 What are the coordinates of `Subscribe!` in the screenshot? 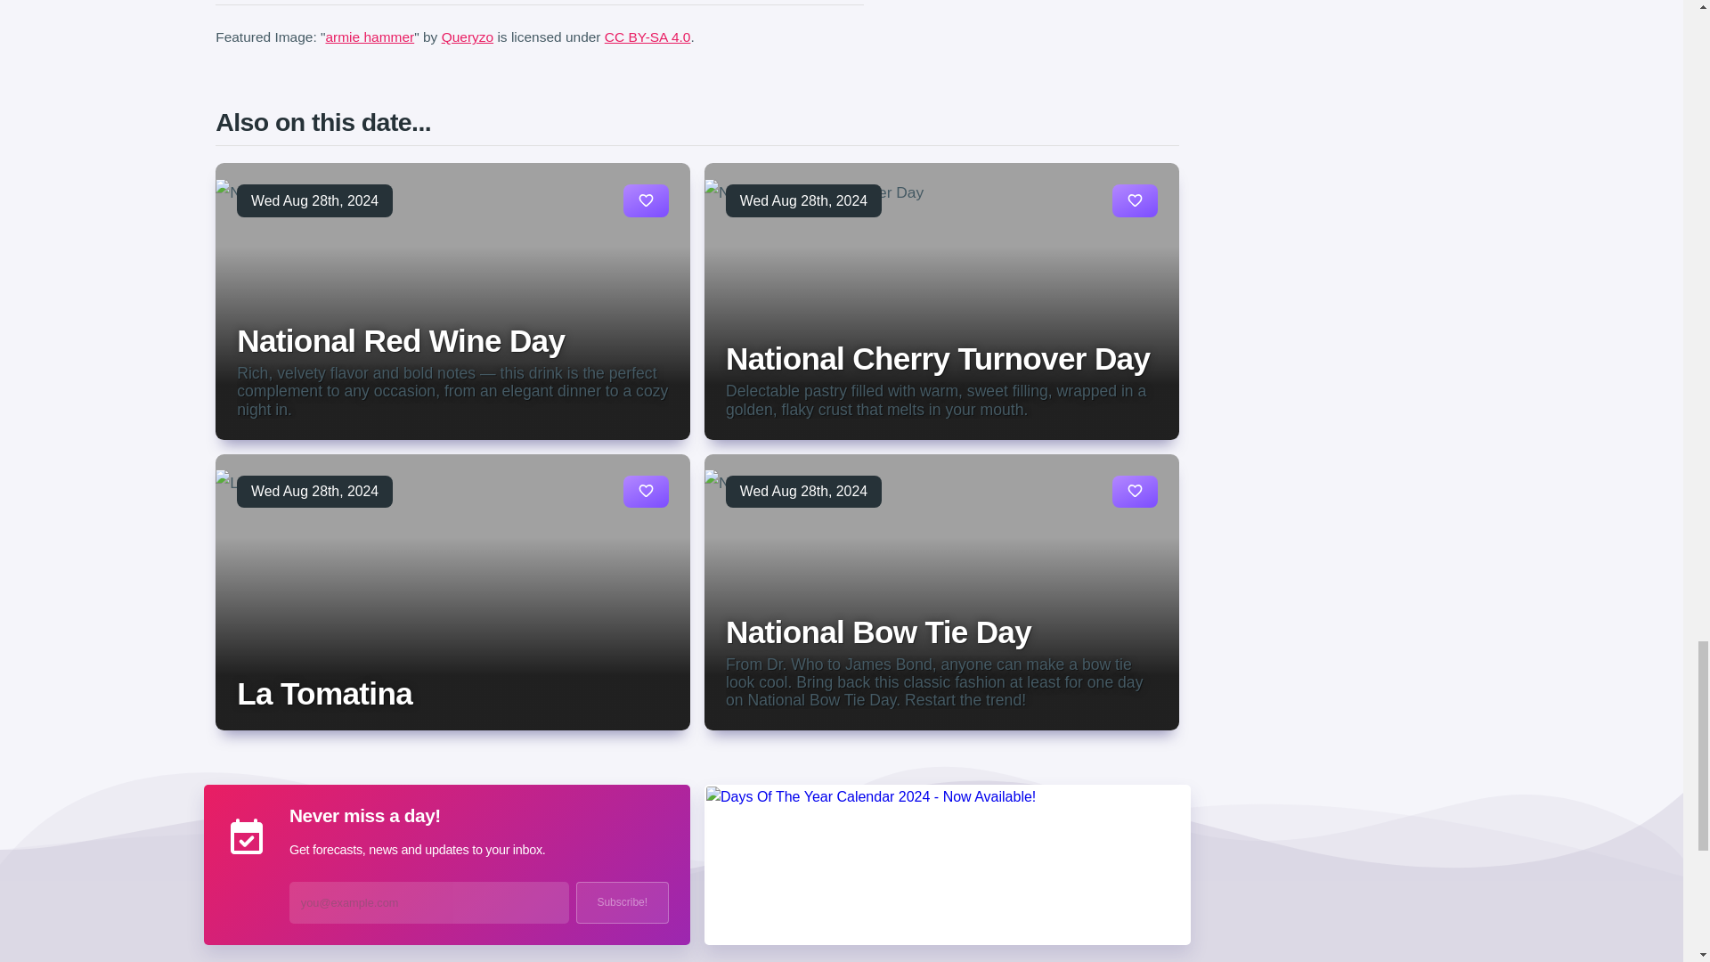 It's located at (622, 902).